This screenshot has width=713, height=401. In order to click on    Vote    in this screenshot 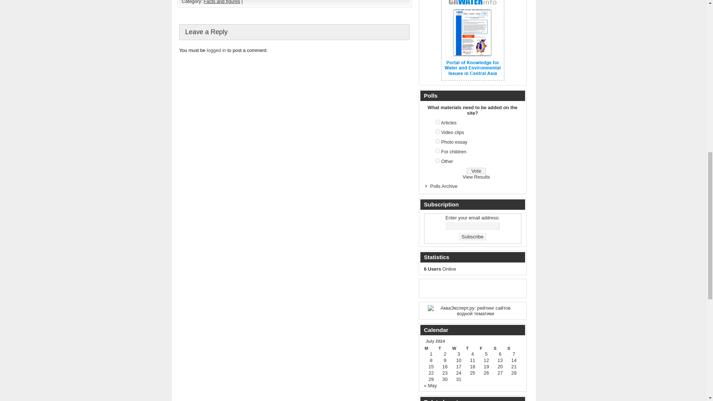, I will do `click(476, 171)`.